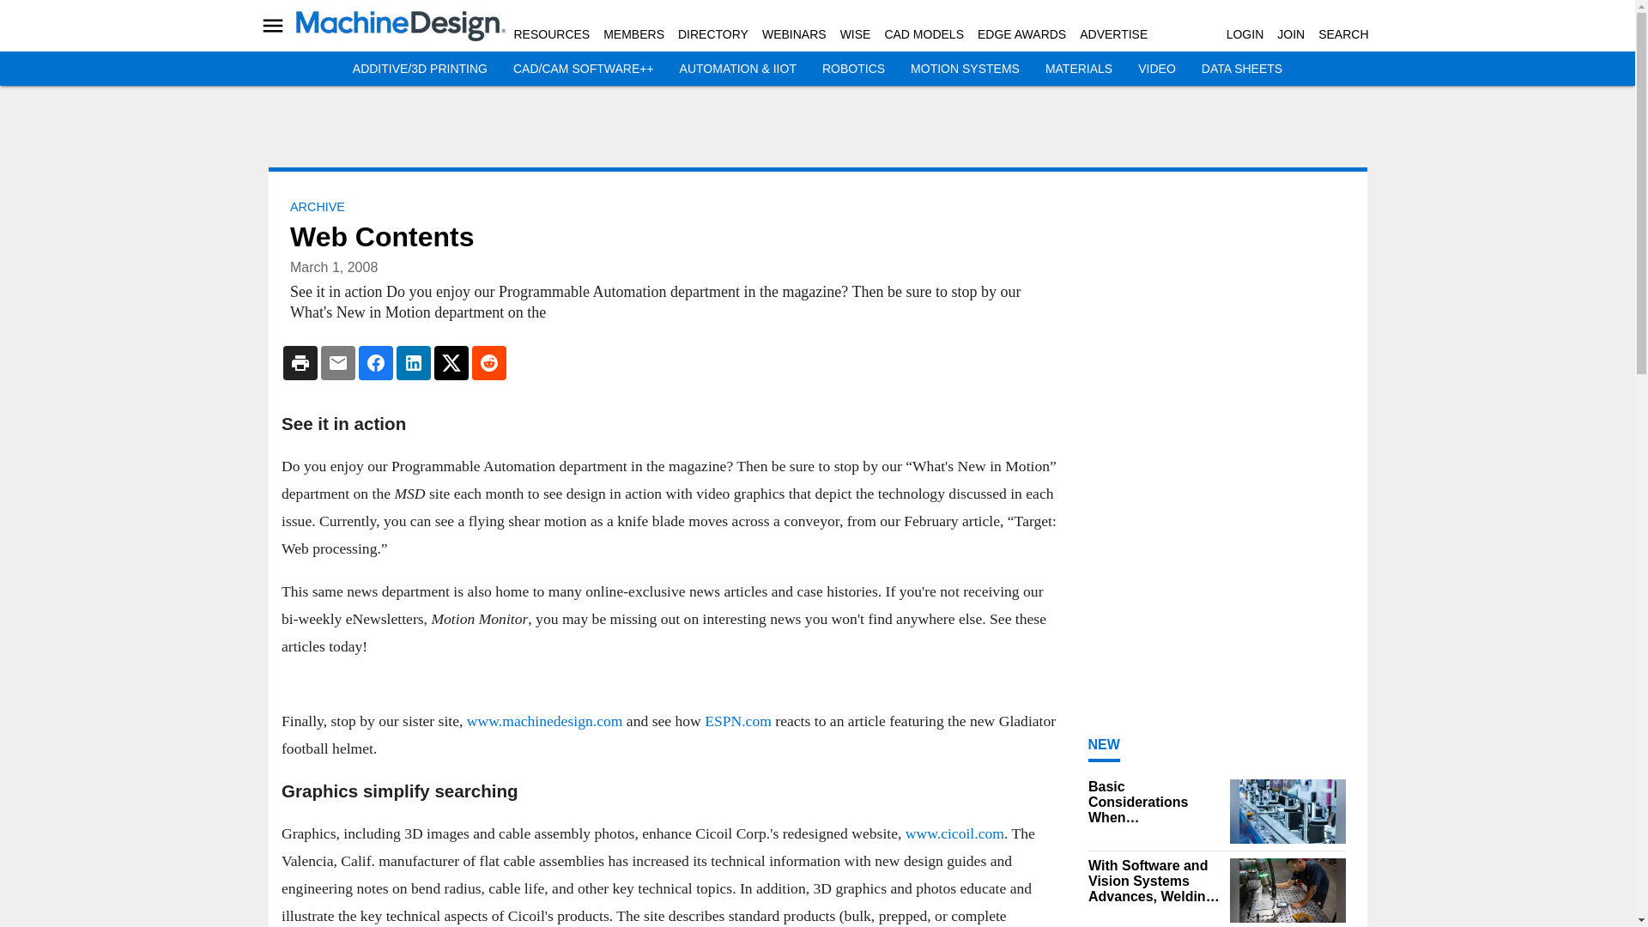  Describe the element at coordinates (853, 69) in the screenshot. I see `ROBOTICS` at that location.